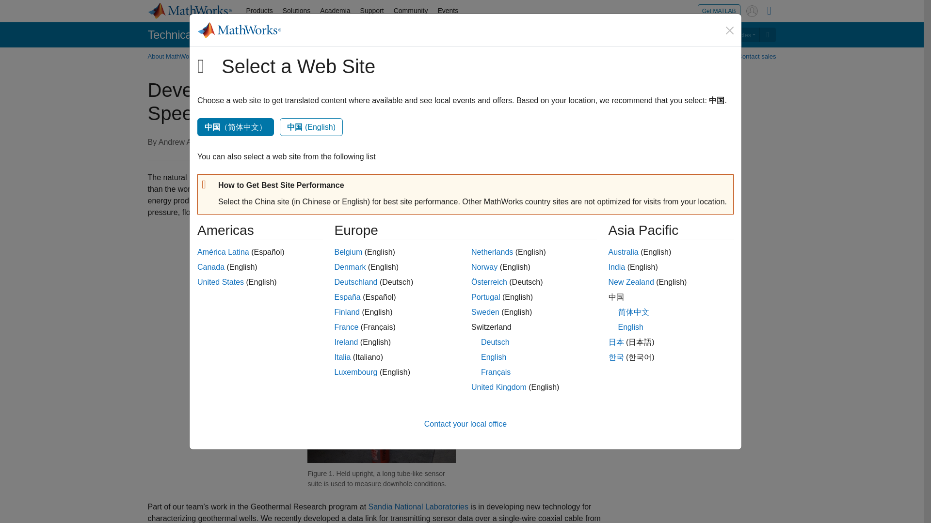 The height and width of the screenshot is (523, 931). Describe the element at coordinates (752, 11) in the screenshot. I see `Sign In to Your MathWorks Account` at that location.